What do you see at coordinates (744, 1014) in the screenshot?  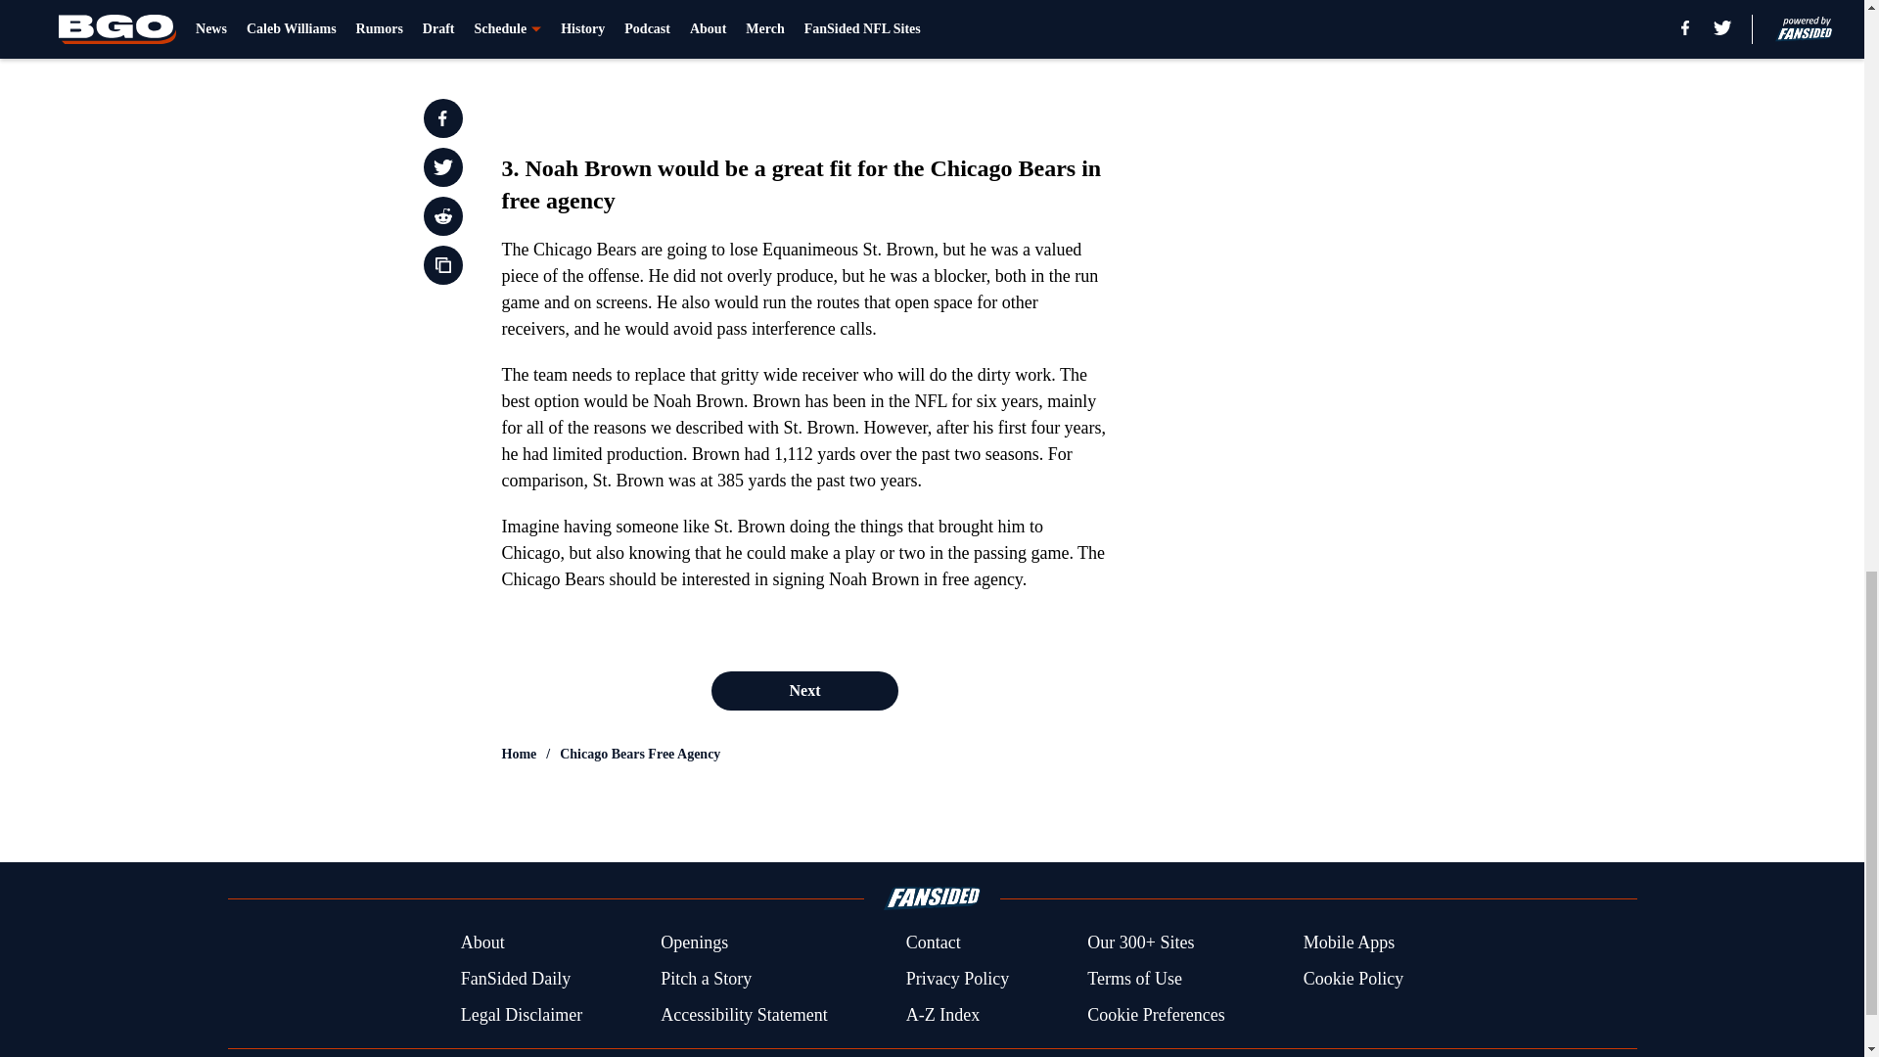 I see `Accessibility Statement` at bounding box center [744, 1014].